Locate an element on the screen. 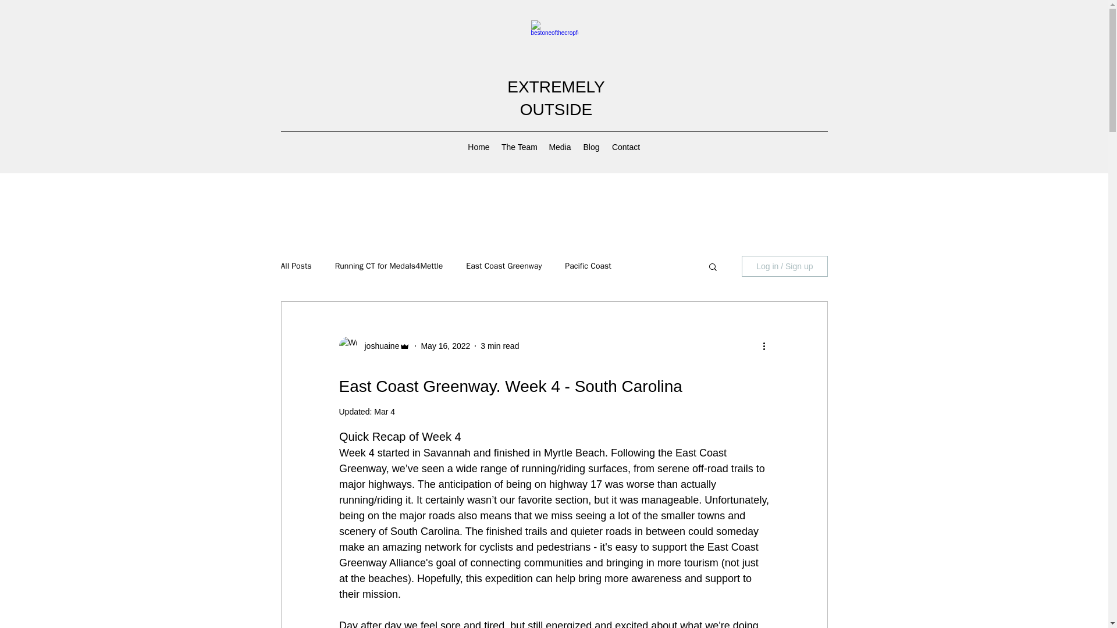  3 min read is located at coordinates (499, 345).